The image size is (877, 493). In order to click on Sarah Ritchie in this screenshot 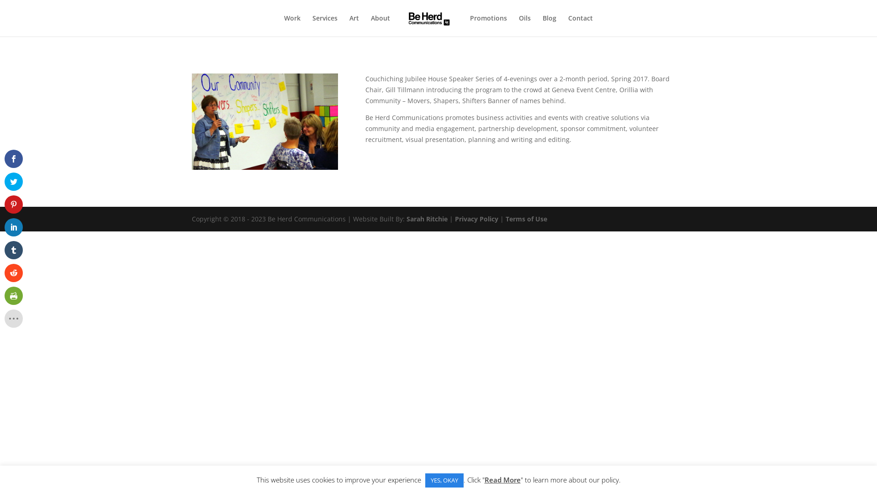, I will do `click(427, 219)`.